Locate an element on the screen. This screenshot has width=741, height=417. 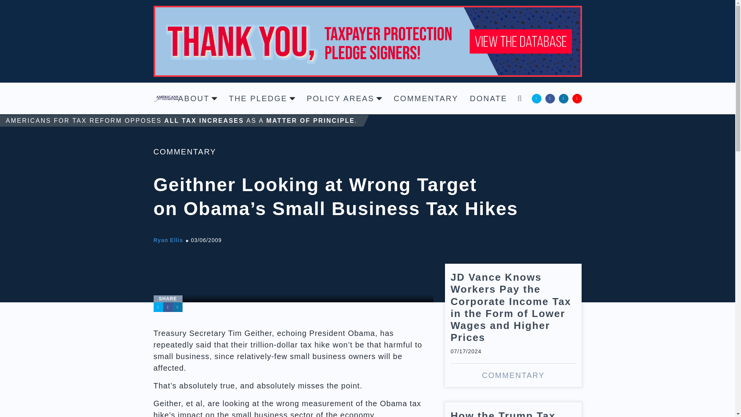
How the Trump Tax Cuts and Jobs Act is Helping Ohio is located at coordinates (513, 410).